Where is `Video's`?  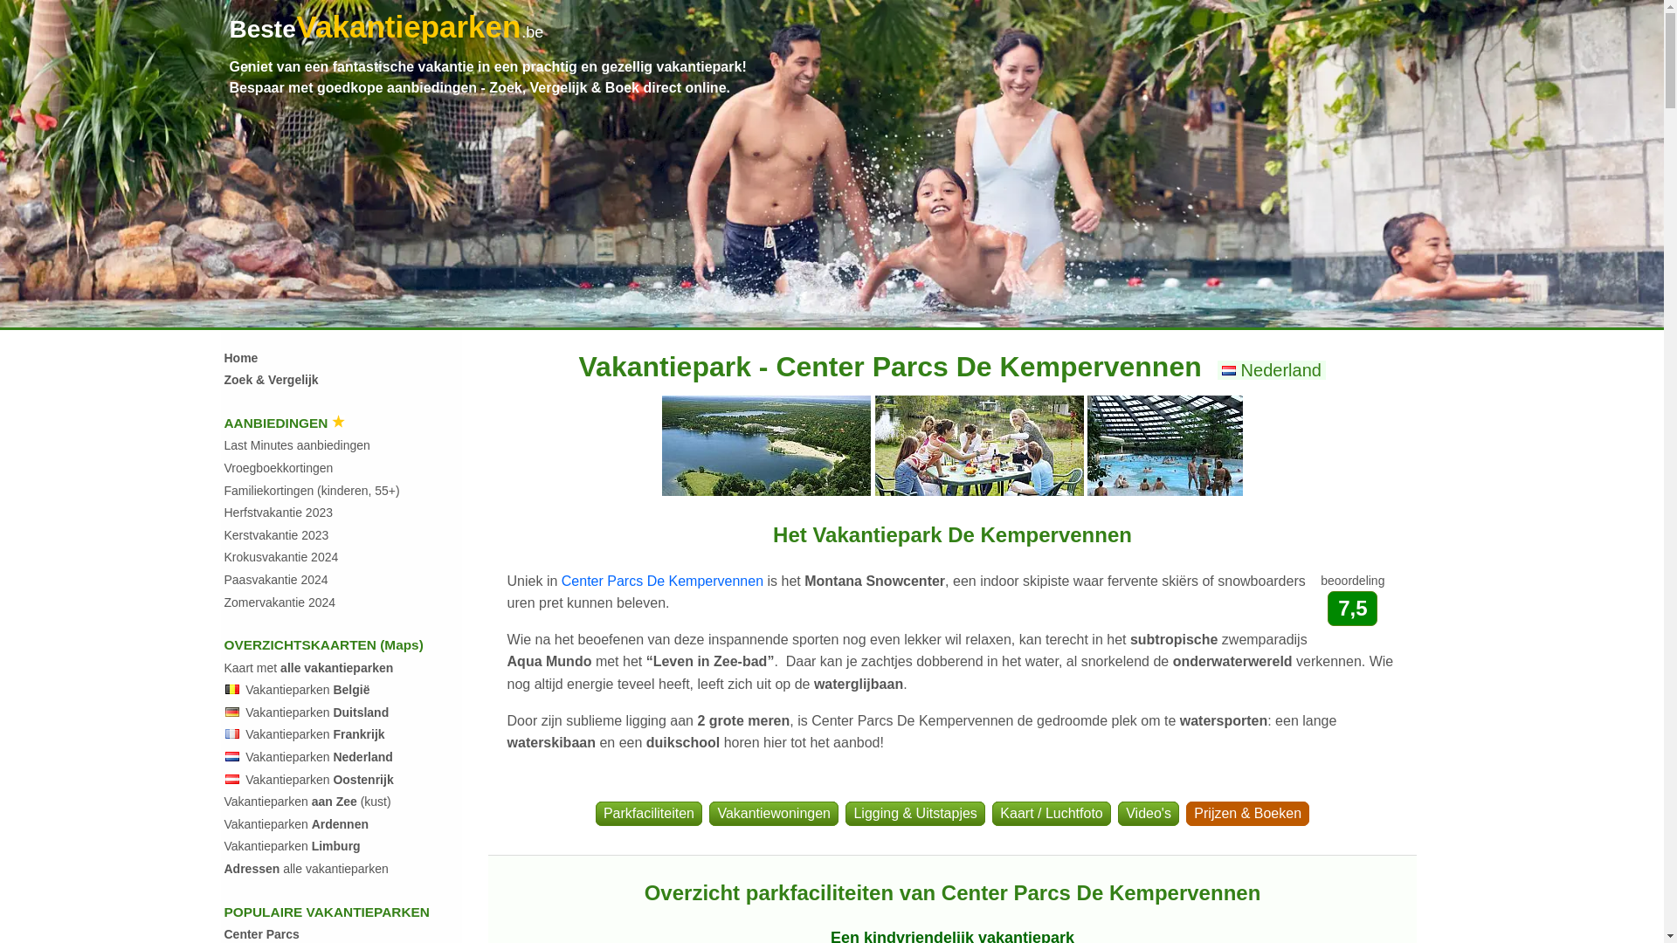
Video's is located at coordinates (1149, 814).